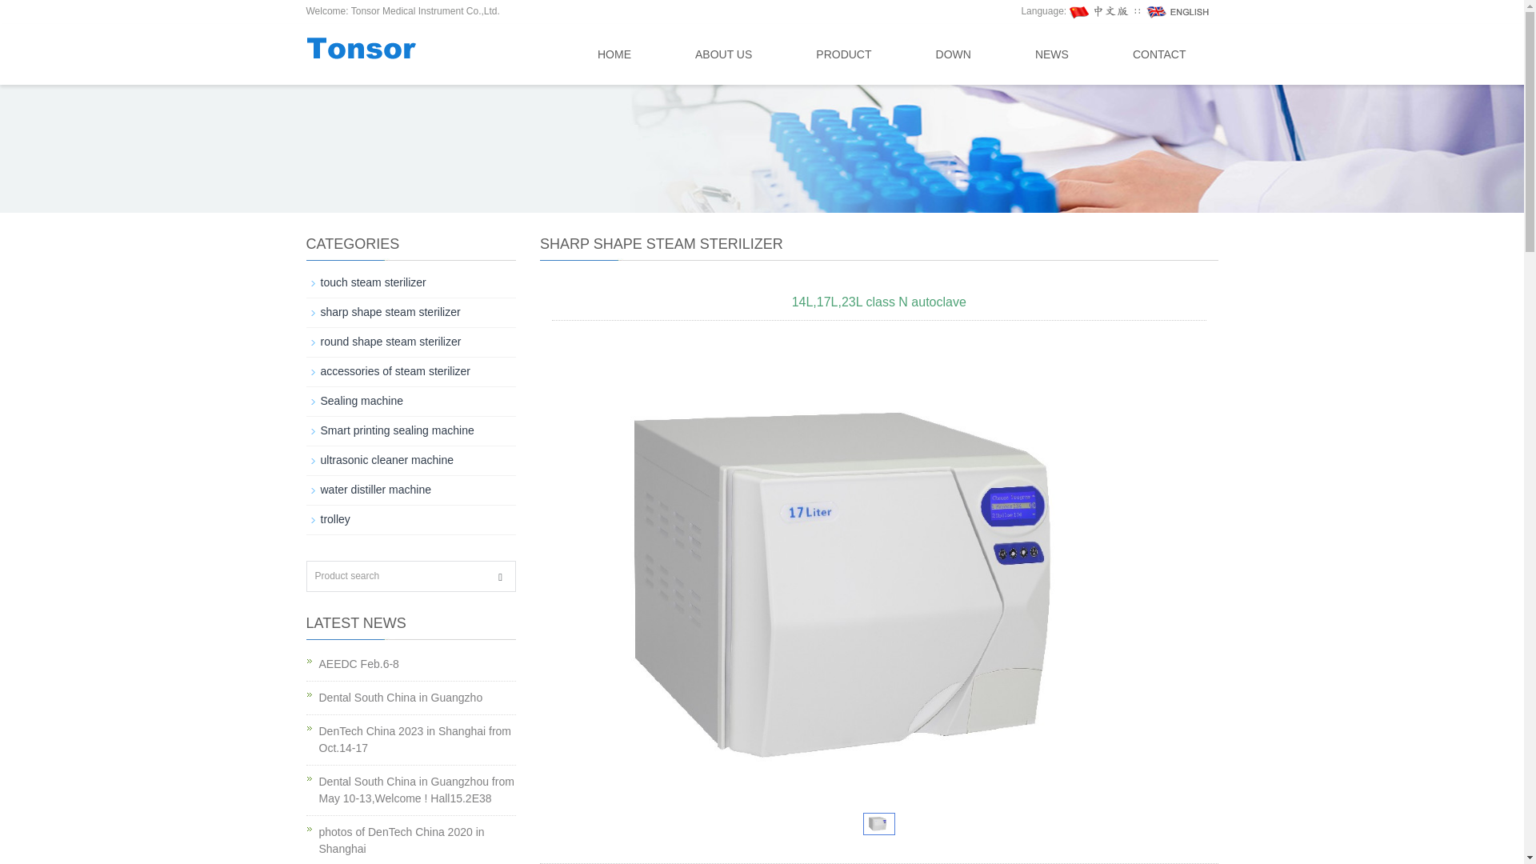  Describe the element at coordinates (614, 54) in the screenshot. I see `HOME` at that location.